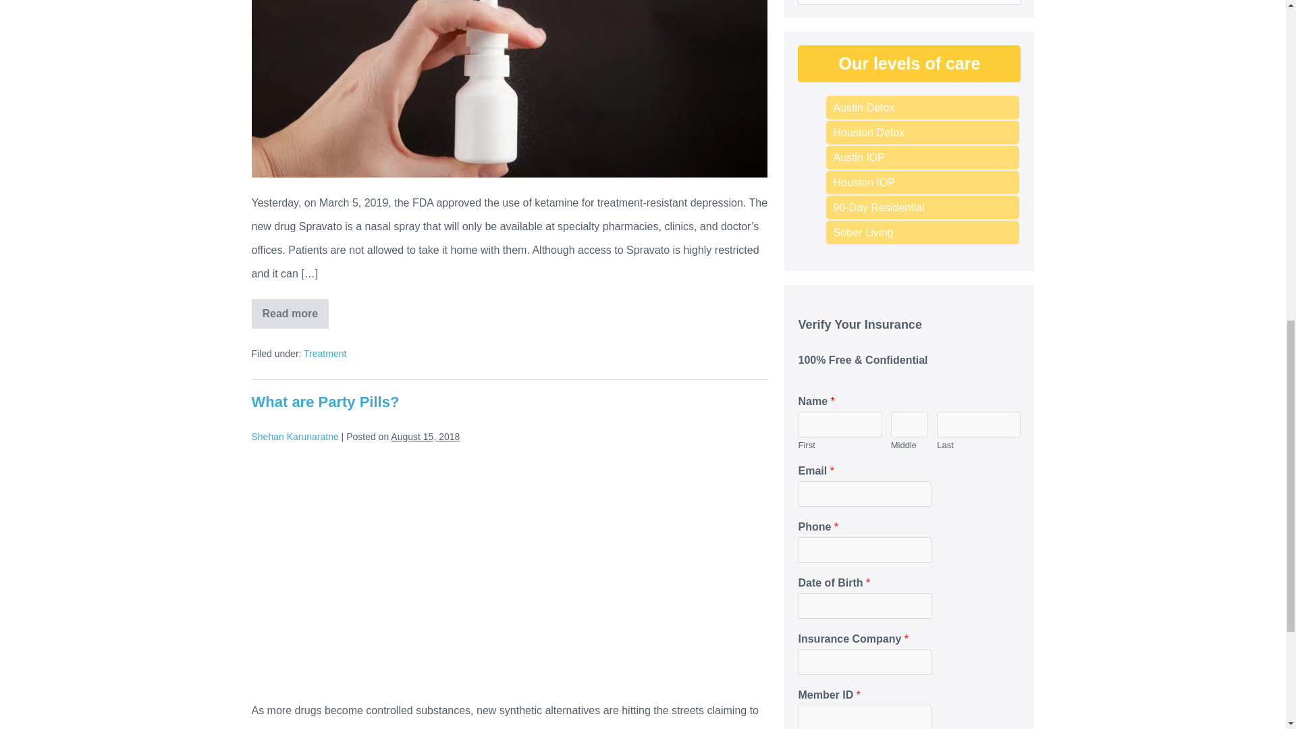 This screenshot has width=1296, height=729. What do you see at coordinates (325, 402) in the screenshot?
I see `What are Party Pills?` at bounding box center [325, 402].